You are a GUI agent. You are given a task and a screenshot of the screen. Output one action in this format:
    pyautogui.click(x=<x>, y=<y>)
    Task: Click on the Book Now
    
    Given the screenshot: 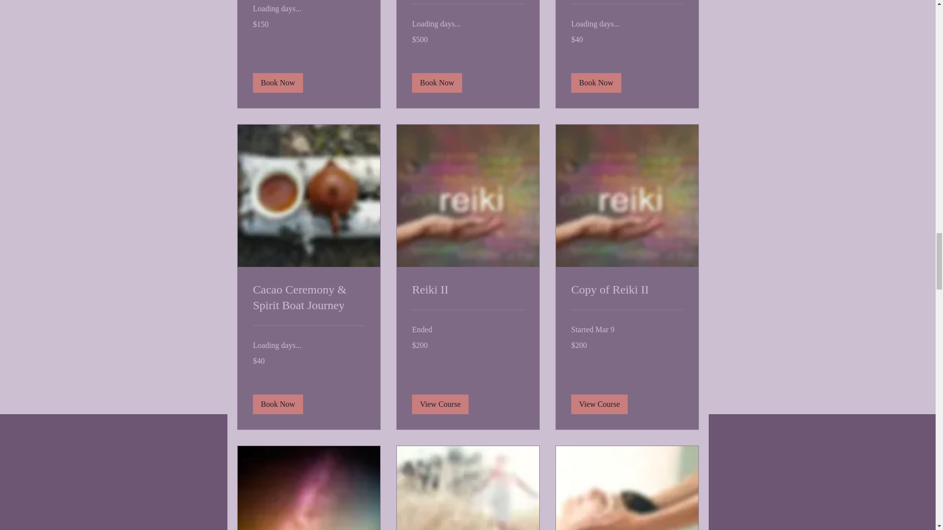 What is the action you would take?
    pyautogui.click(x=277, y=83)
    